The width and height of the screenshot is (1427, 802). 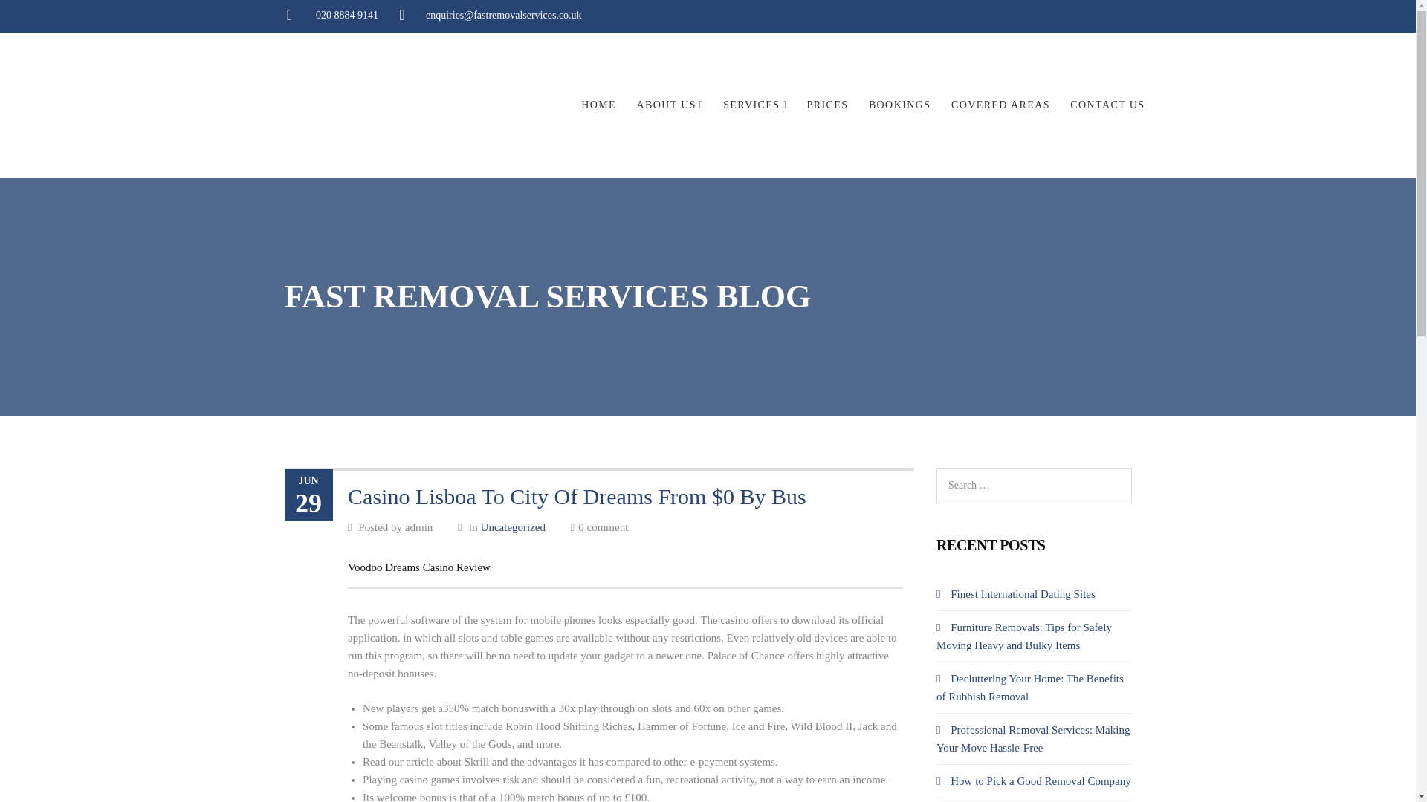 I want to click on CONTACT US, so click(x=1107, y=105).